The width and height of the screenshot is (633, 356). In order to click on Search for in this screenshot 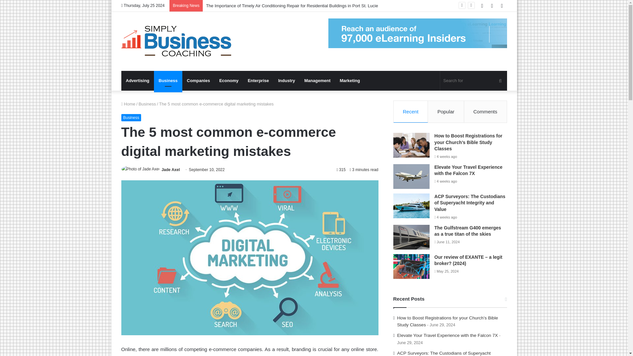, I will do `click(473, 80)`.